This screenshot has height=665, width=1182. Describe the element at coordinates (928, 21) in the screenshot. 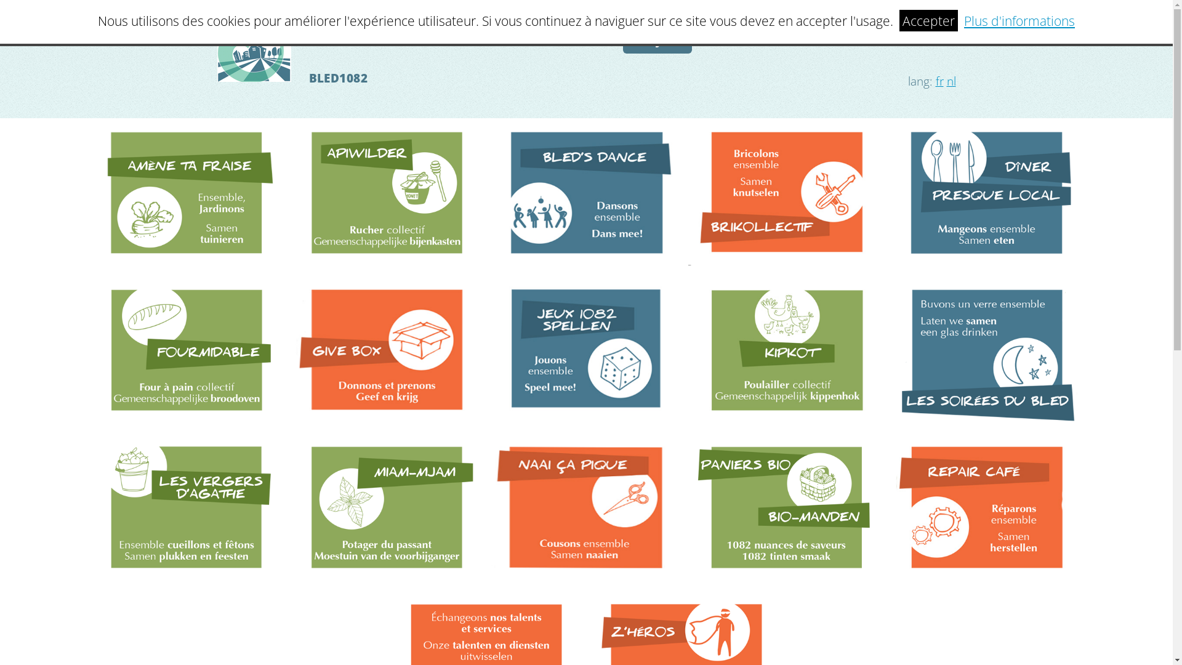

I see `Accepter` at that location.